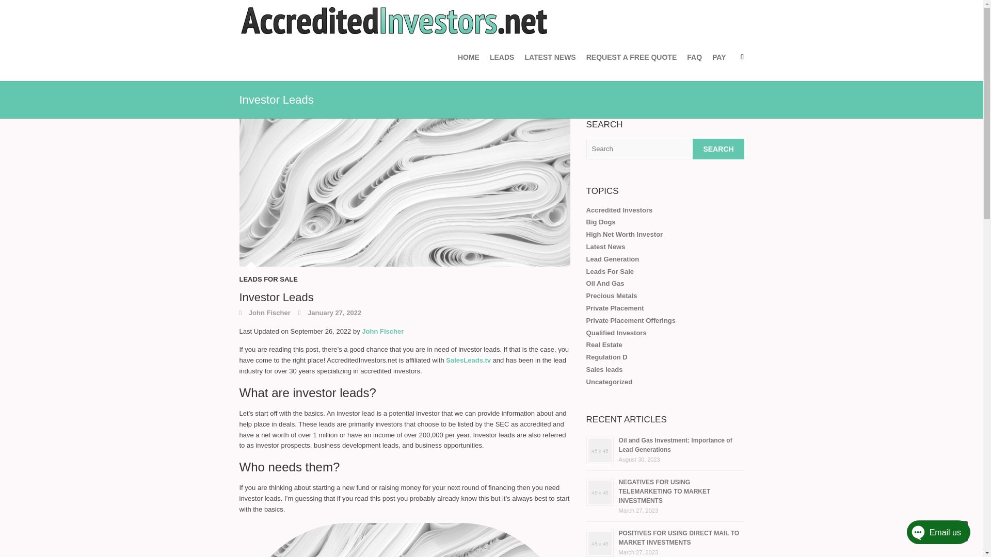 The width and height of the screenshot is (991, 557). What do you see at coordinates (394, 21) in the screenshot?
I see `Accredited Investors` at bounding box center [394, 21].